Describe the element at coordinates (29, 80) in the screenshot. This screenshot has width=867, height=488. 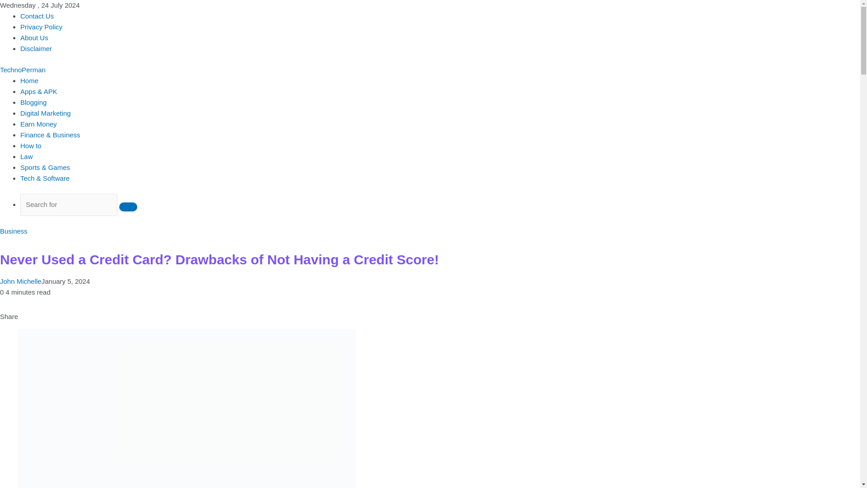
I see `Home` at that location.